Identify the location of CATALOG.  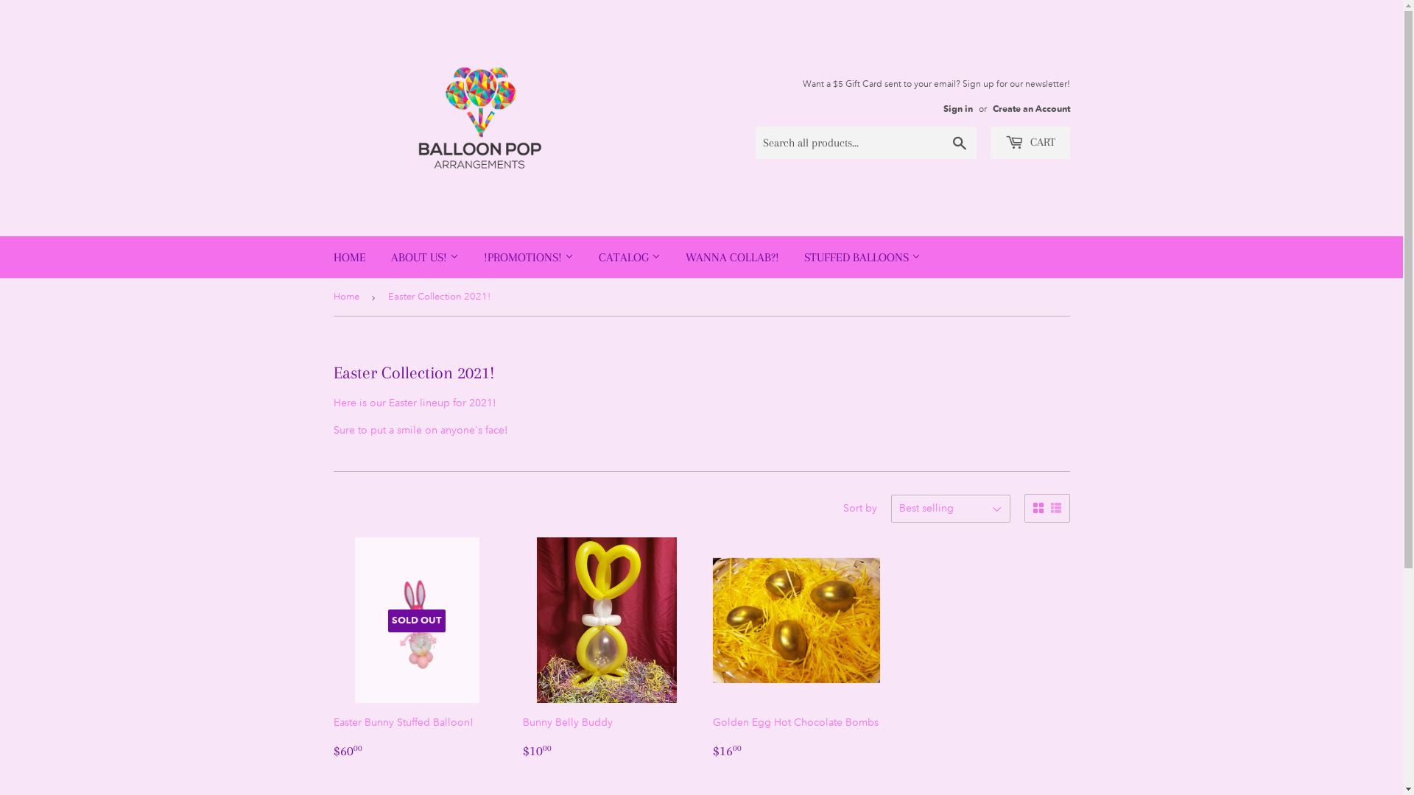
(630, 258).